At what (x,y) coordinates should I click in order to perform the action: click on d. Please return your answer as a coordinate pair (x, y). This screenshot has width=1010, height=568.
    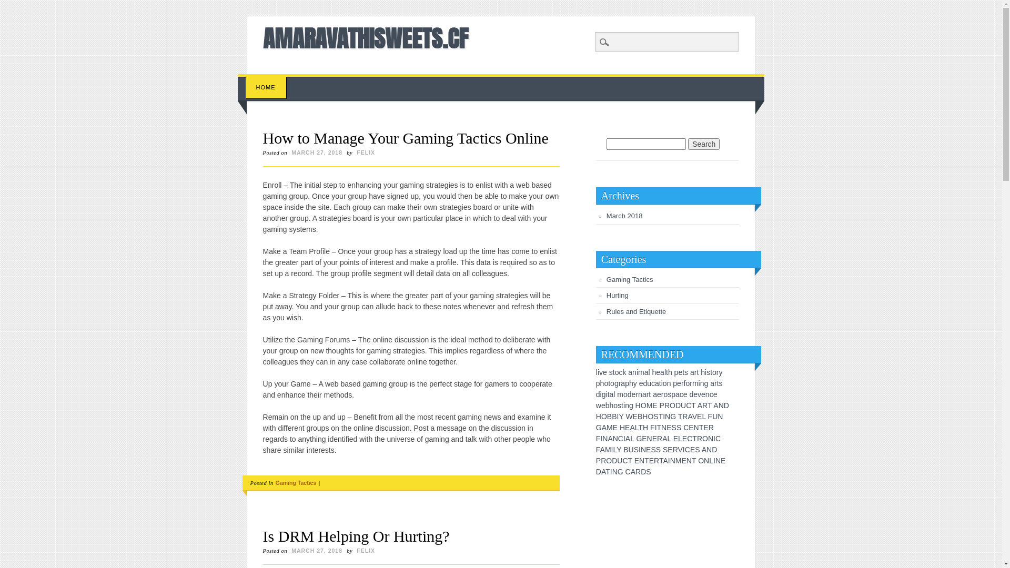
    Looking at the image, I should click on (691, 394).